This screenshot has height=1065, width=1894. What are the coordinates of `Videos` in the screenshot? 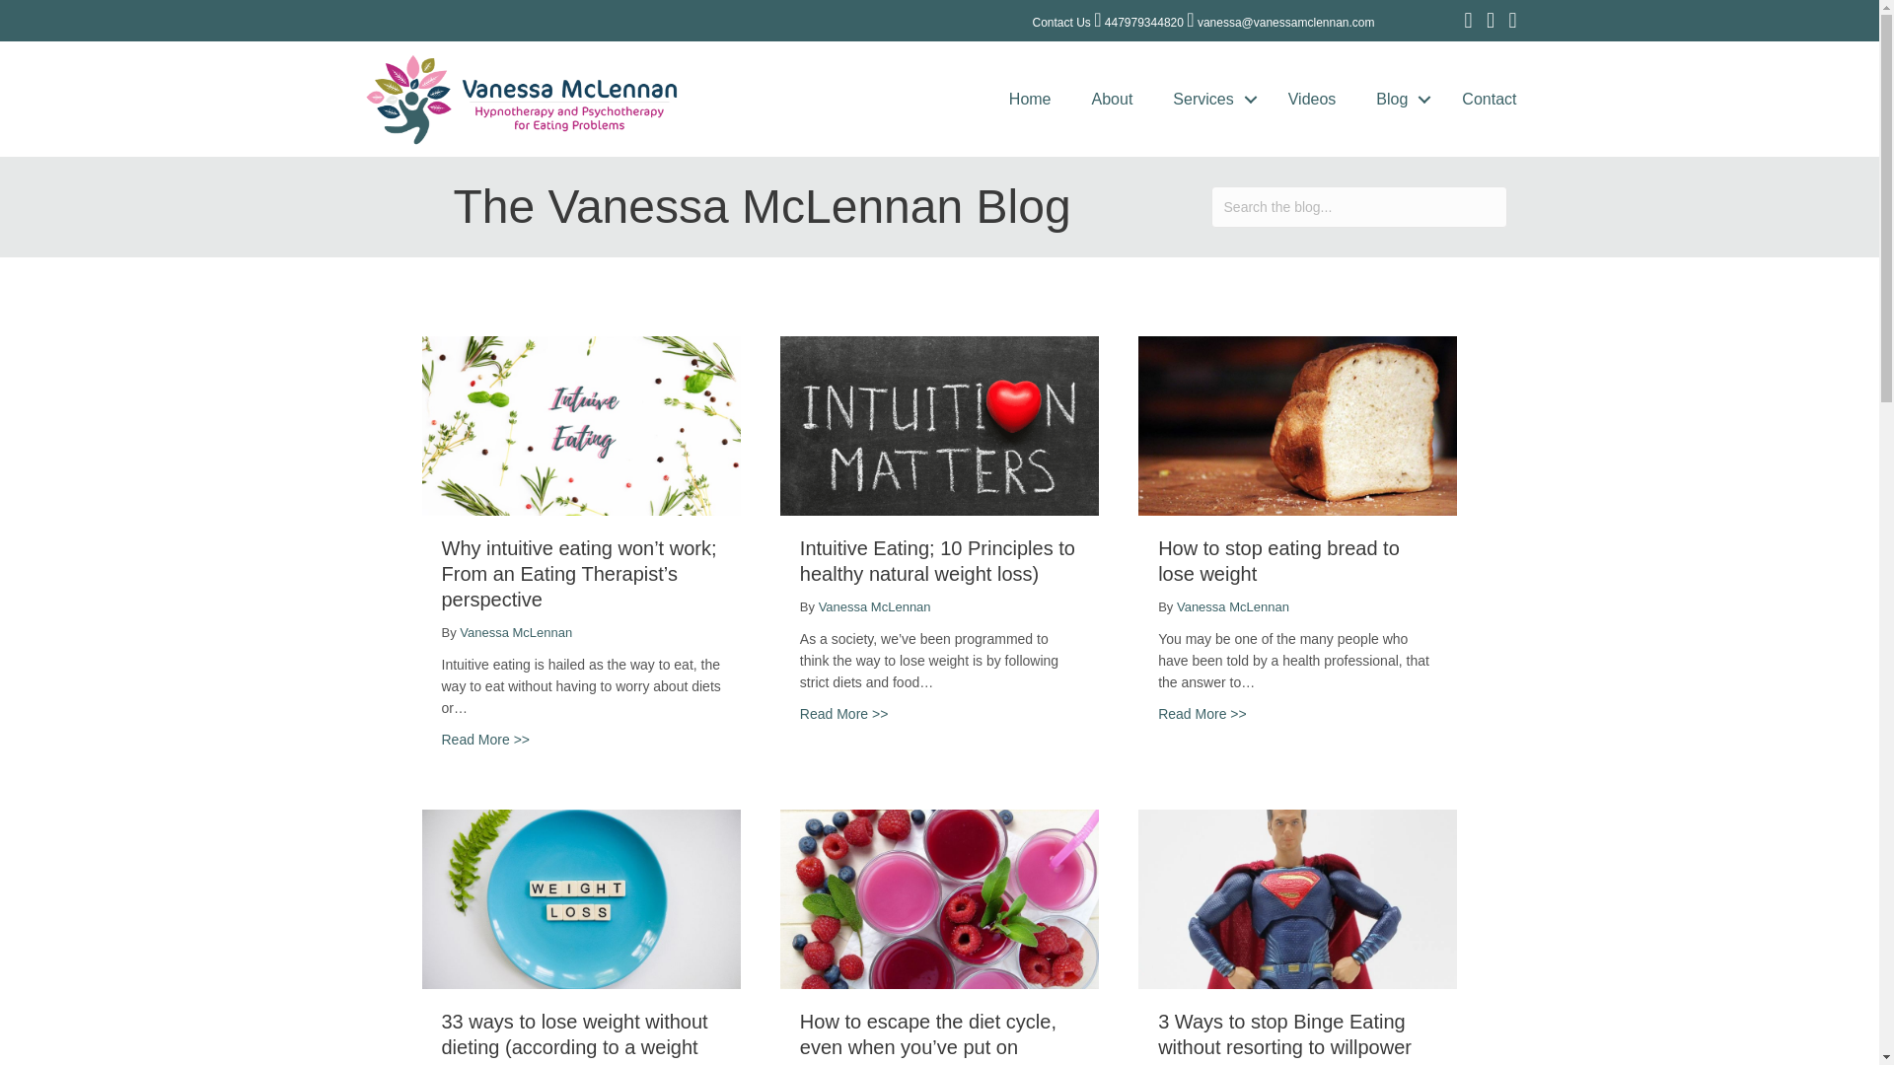 It's located at (1312, 99).